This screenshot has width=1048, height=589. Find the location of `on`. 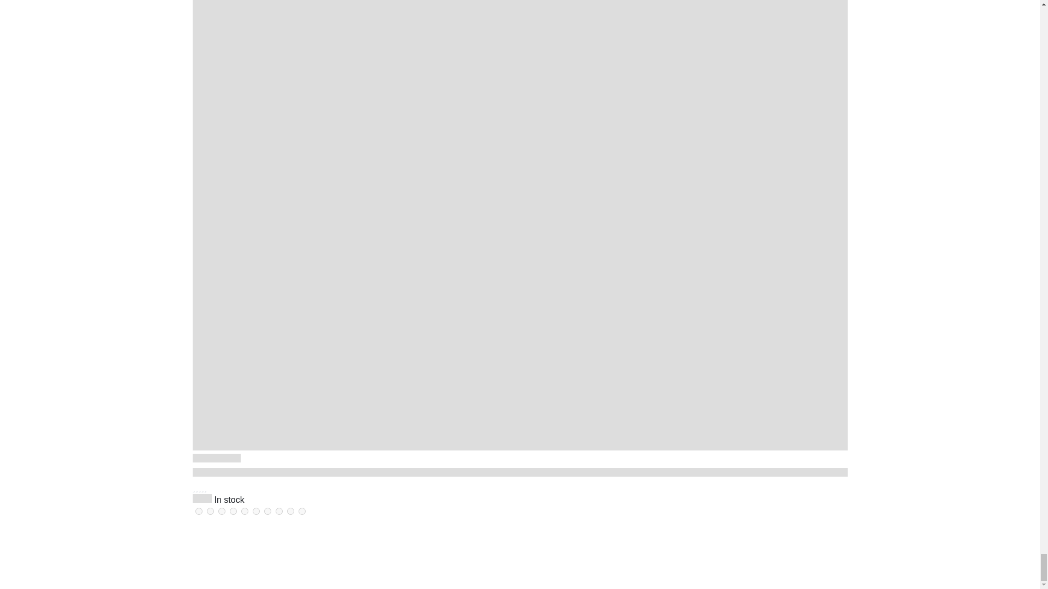

on is located at coordinates (255, 510).